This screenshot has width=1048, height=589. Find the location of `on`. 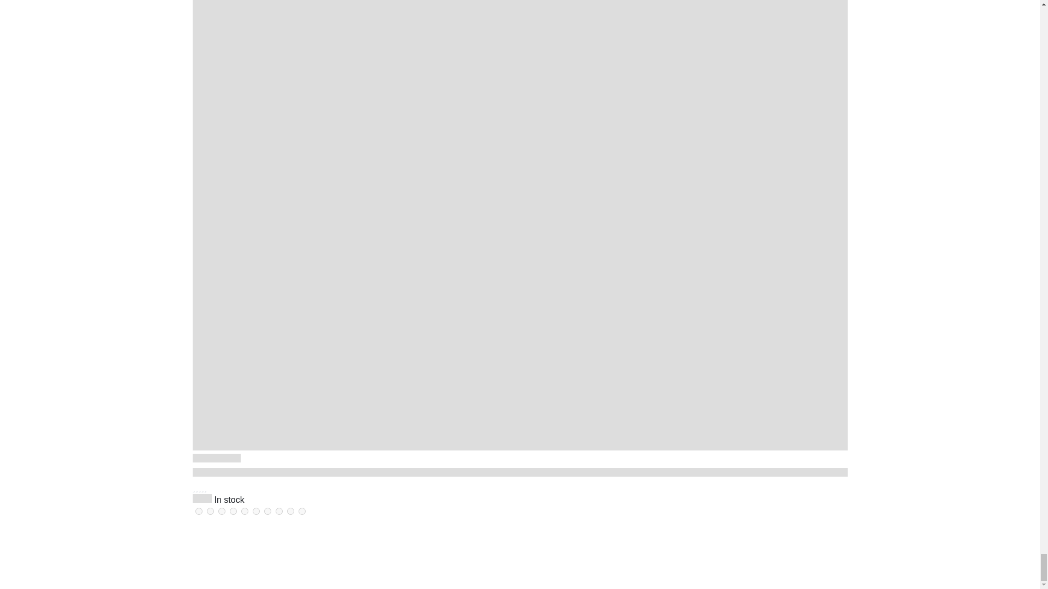

on is located at coordinates (255, 510).